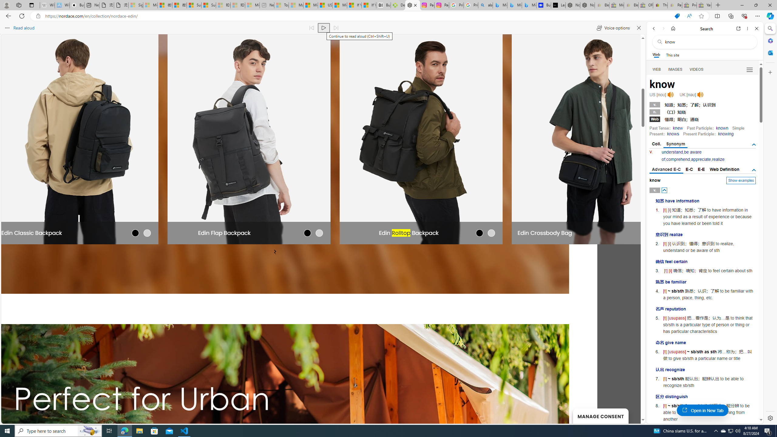 Image resolution: width=777 pixels, height=437 pixels. What do you see at coordinates (672, 55) in the screenshot?
I see `This site scope` at bounding box center [672, 55].